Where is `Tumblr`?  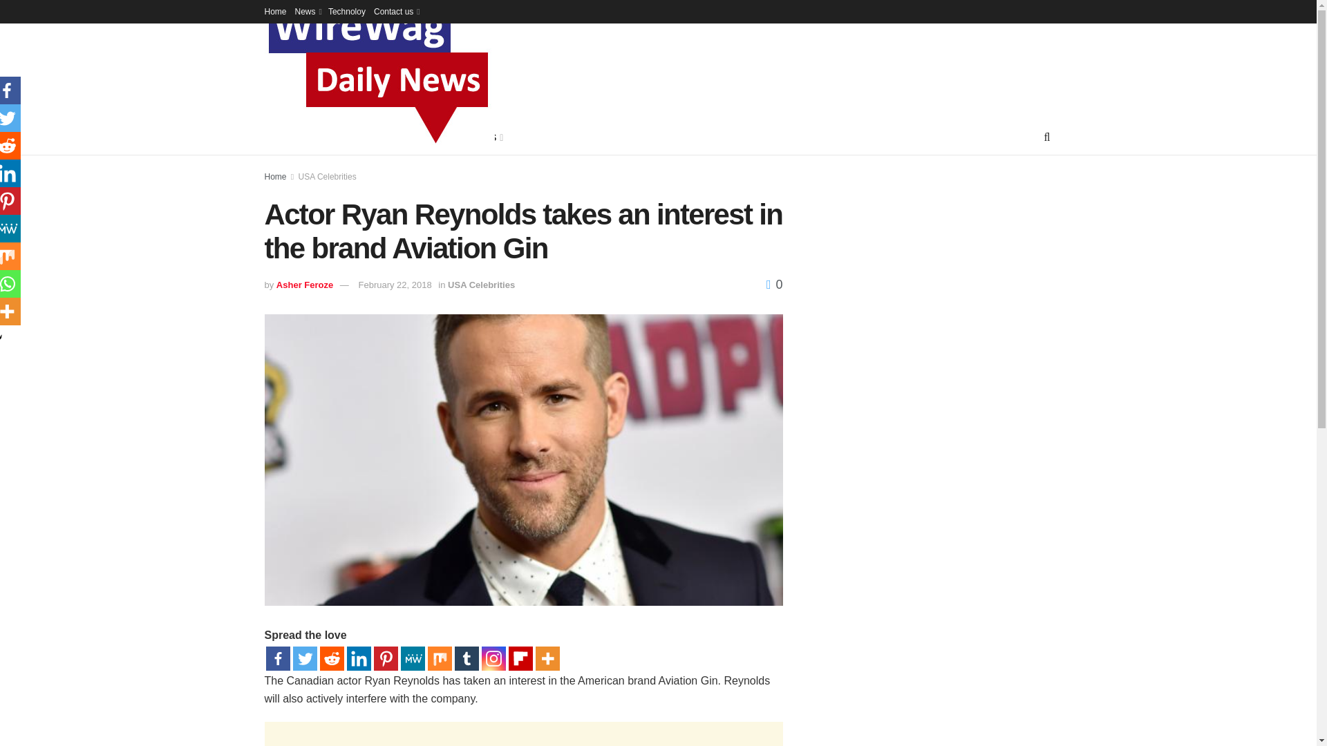 Tumblr is located at coordinates (467, 658).